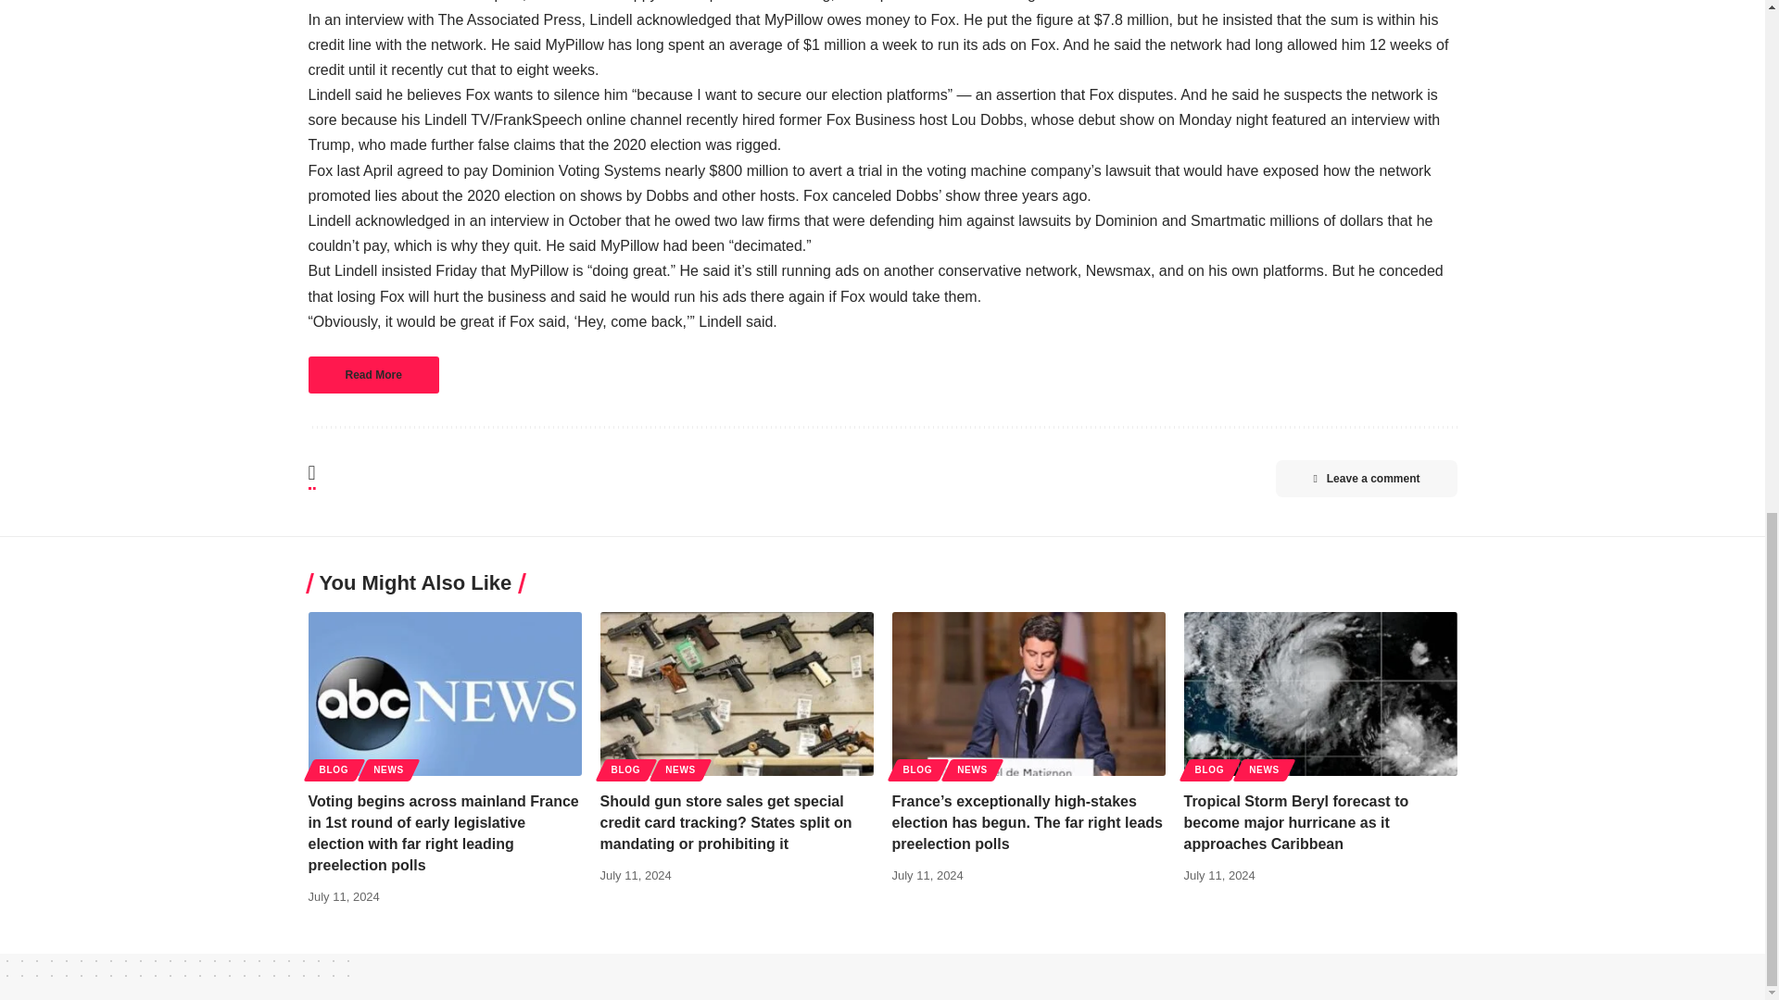 The height and width of the screenshot is (1000, 1779). Describe the element at coordinates (972, 769) in the screenshot. I see `NEWS` at that location.